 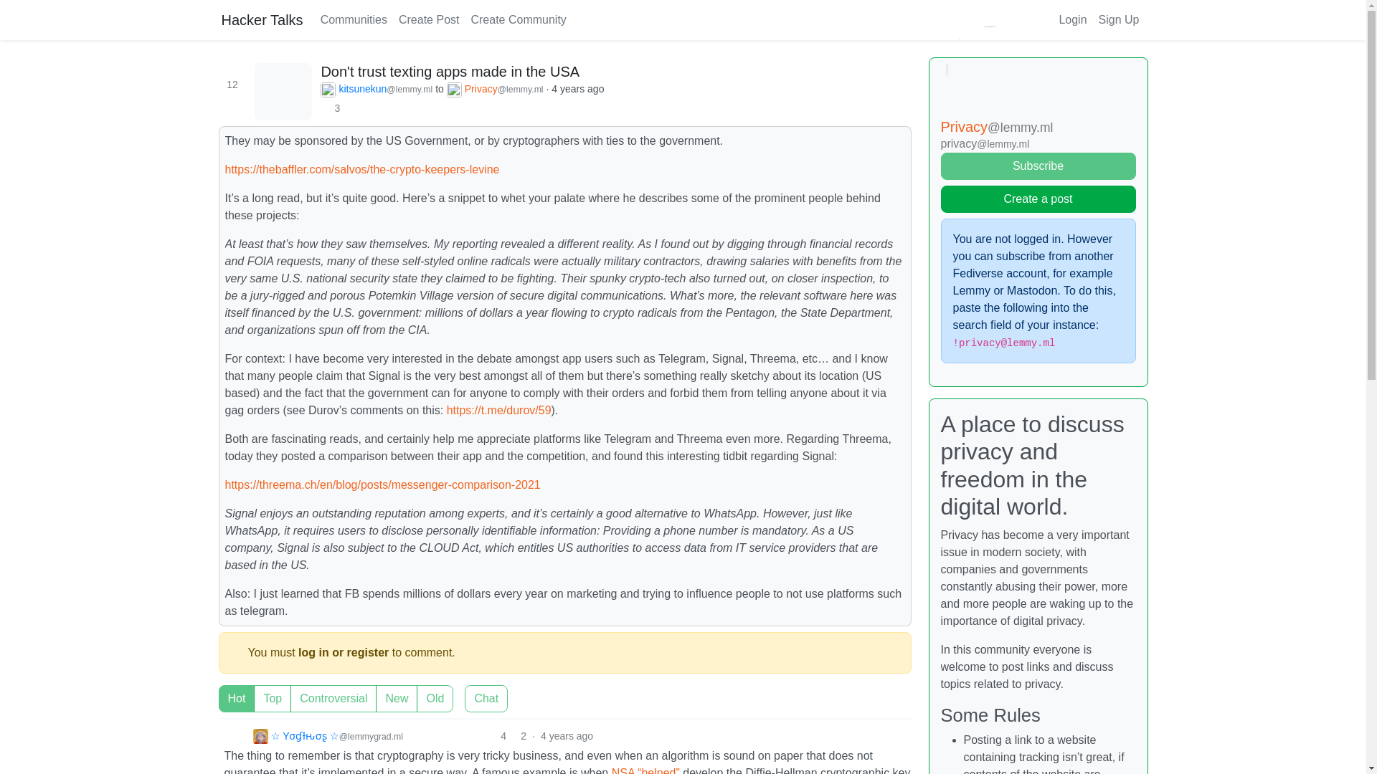 I want to click on Top, so click(x=222, y=689).